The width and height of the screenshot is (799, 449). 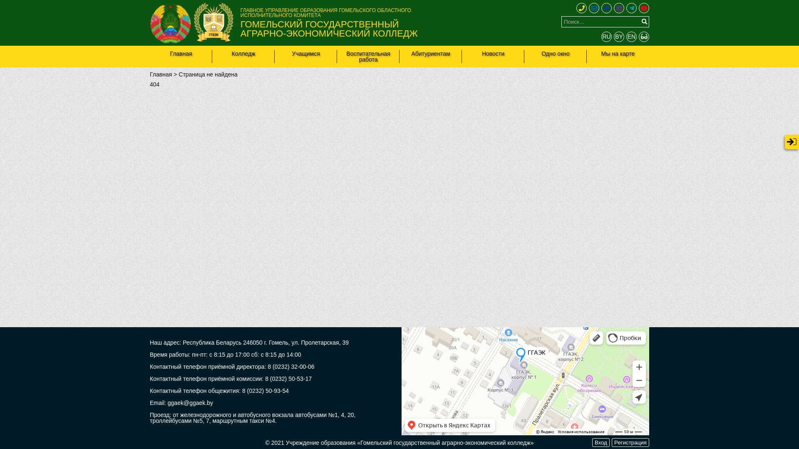 I want to click on EN, so click(x=632, y=37).